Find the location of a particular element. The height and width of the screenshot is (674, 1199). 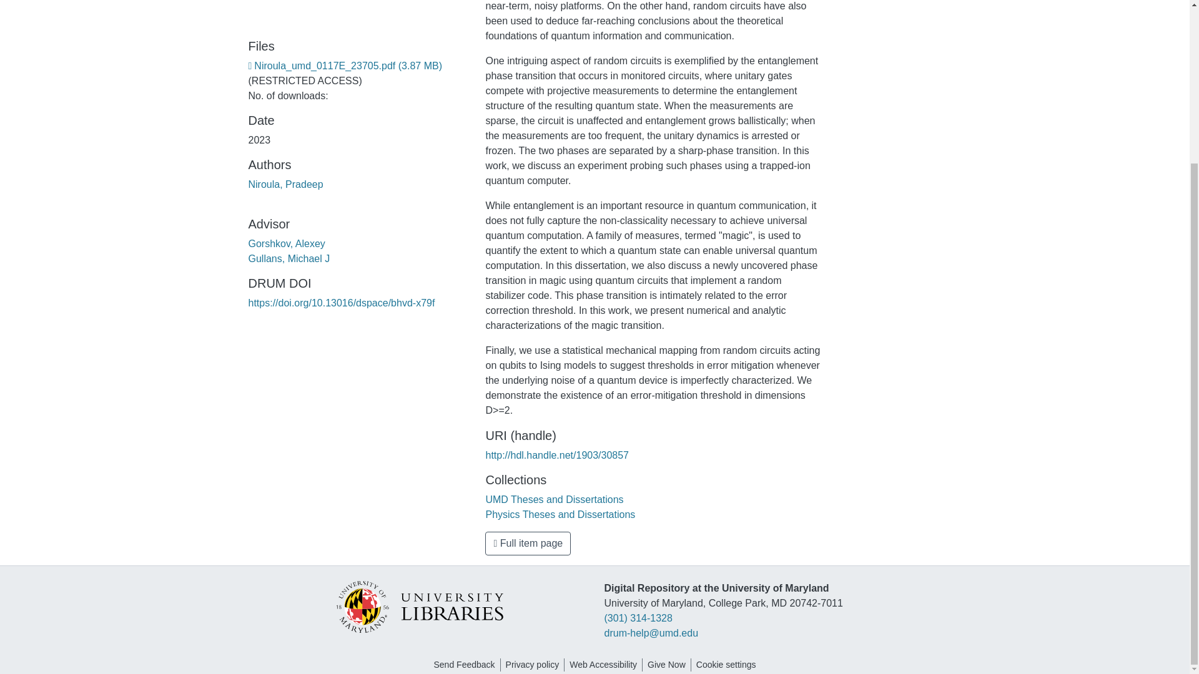

Physics Theses and Dissertations is located at coordinates (560, 514).